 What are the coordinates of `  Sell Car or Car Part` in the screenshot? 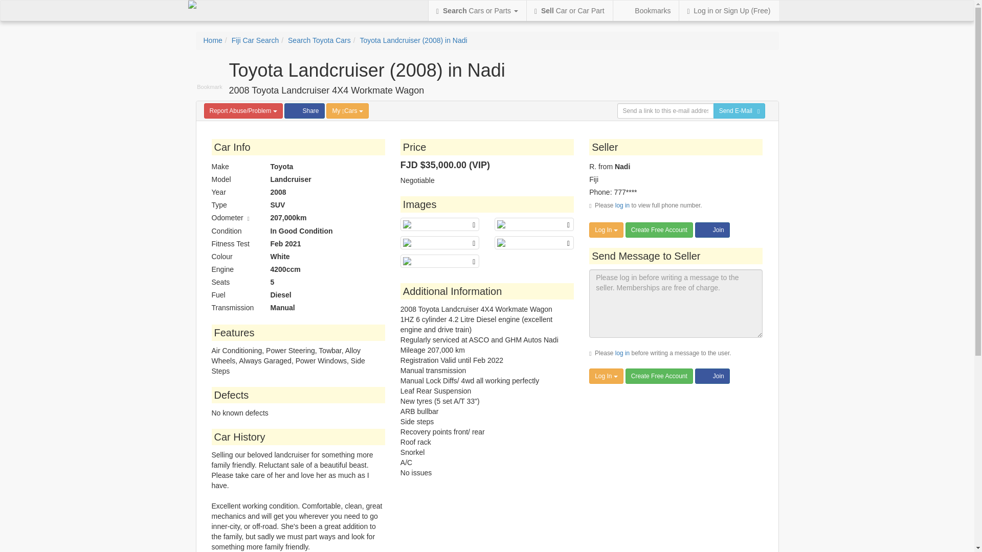 It's located at (569, 11).